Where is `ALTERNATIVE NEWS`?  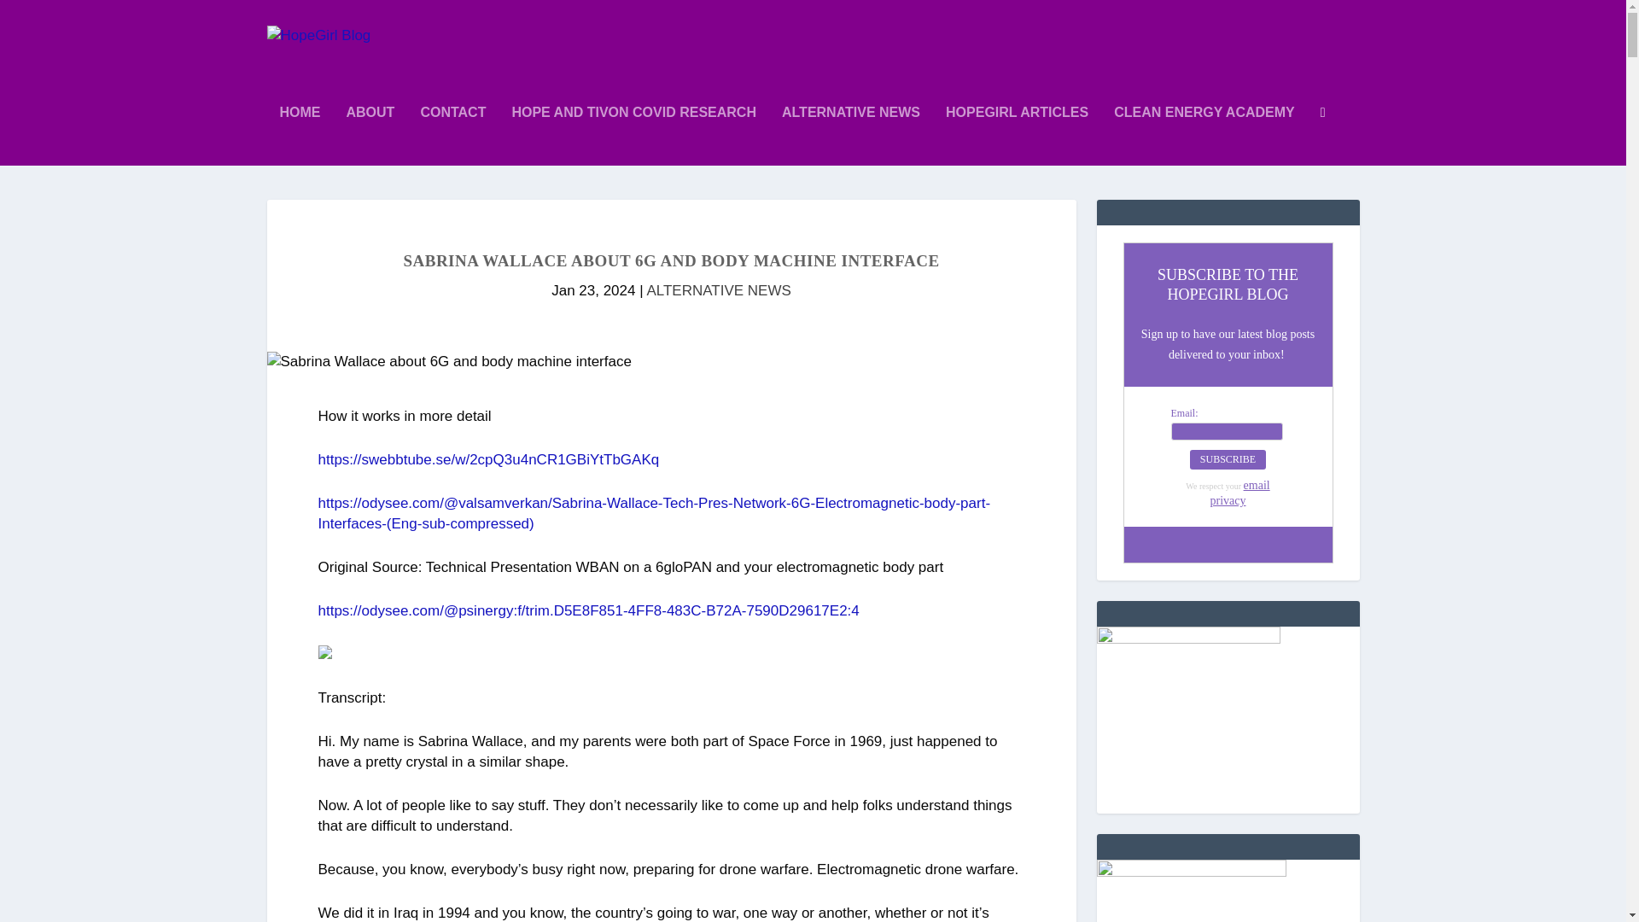
ALTERNATIVE NEWS is located at coordinates (850, 136).